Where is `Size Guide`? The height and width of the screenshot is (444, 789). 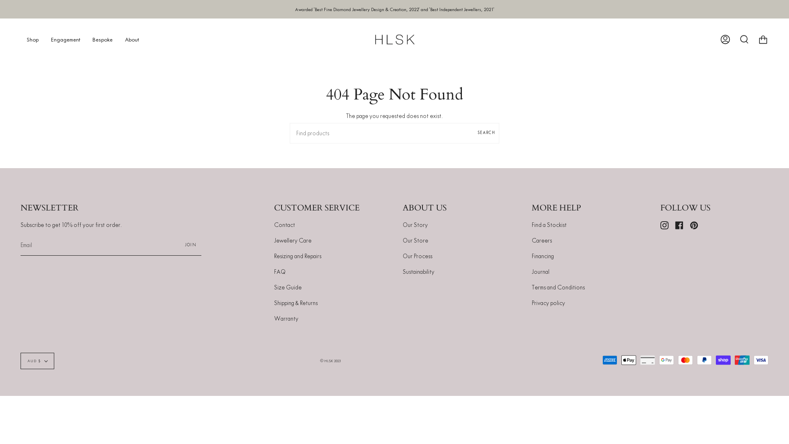 Size Guide is located at coordinates (288, 287).